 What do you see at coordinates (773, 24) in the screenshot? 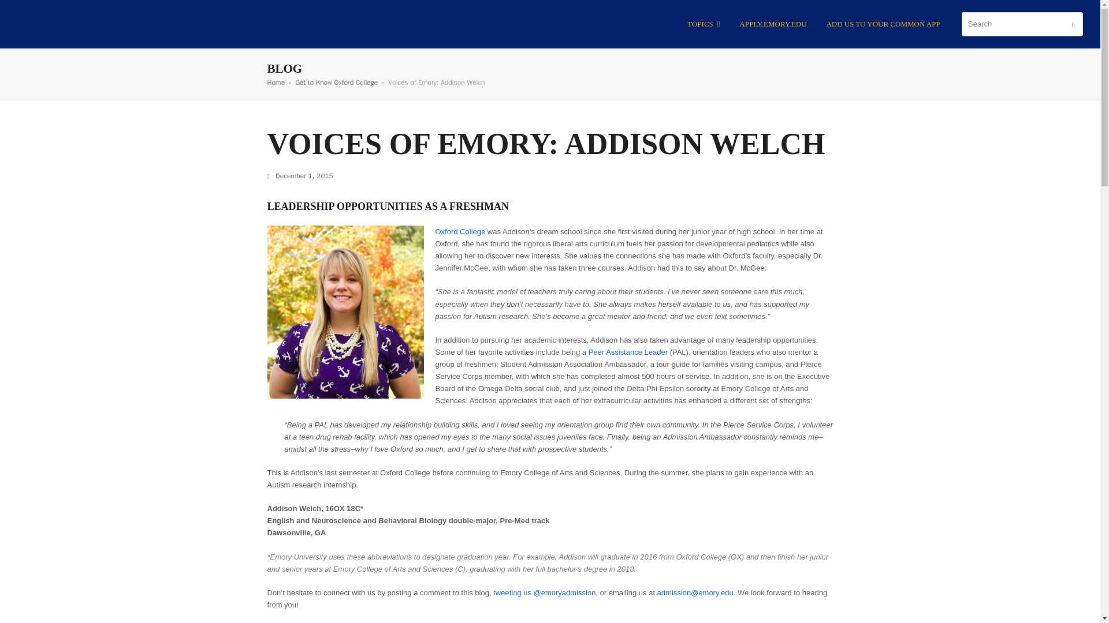
I see `APPLY.EMORY.EDU` at bounding box center [773, 24].